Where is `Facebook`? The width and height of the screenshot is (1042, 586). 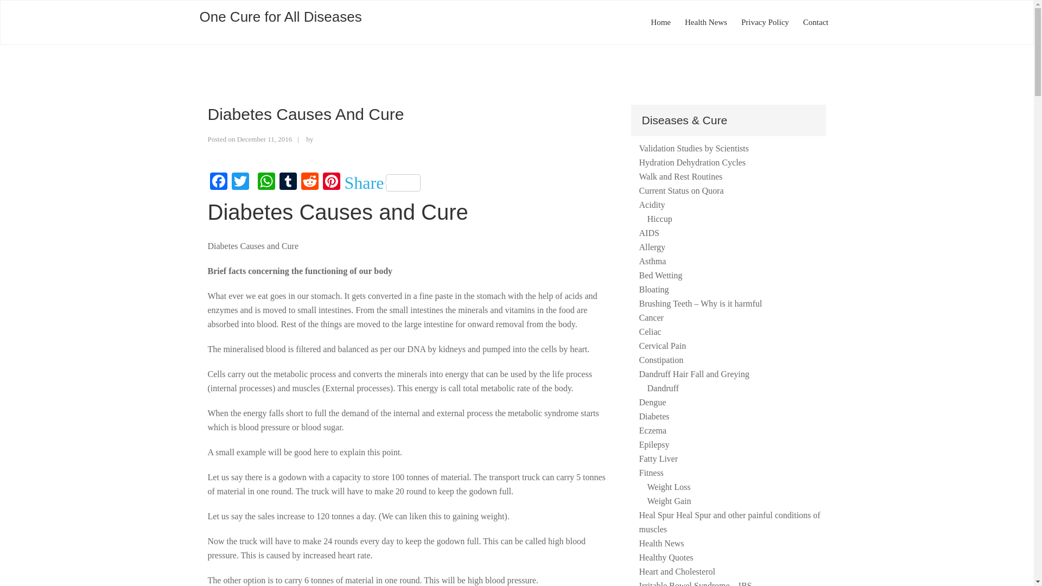 Facebook is located at coordinates (218, 182).